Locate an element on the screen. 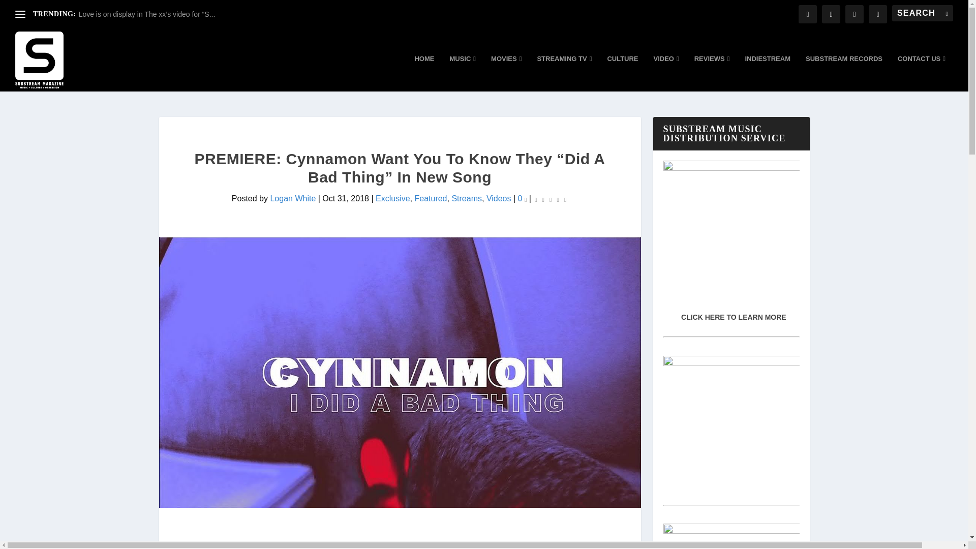 This screenshot has height=549, width=976. REVIEWS is located at coordinates (712, 73).